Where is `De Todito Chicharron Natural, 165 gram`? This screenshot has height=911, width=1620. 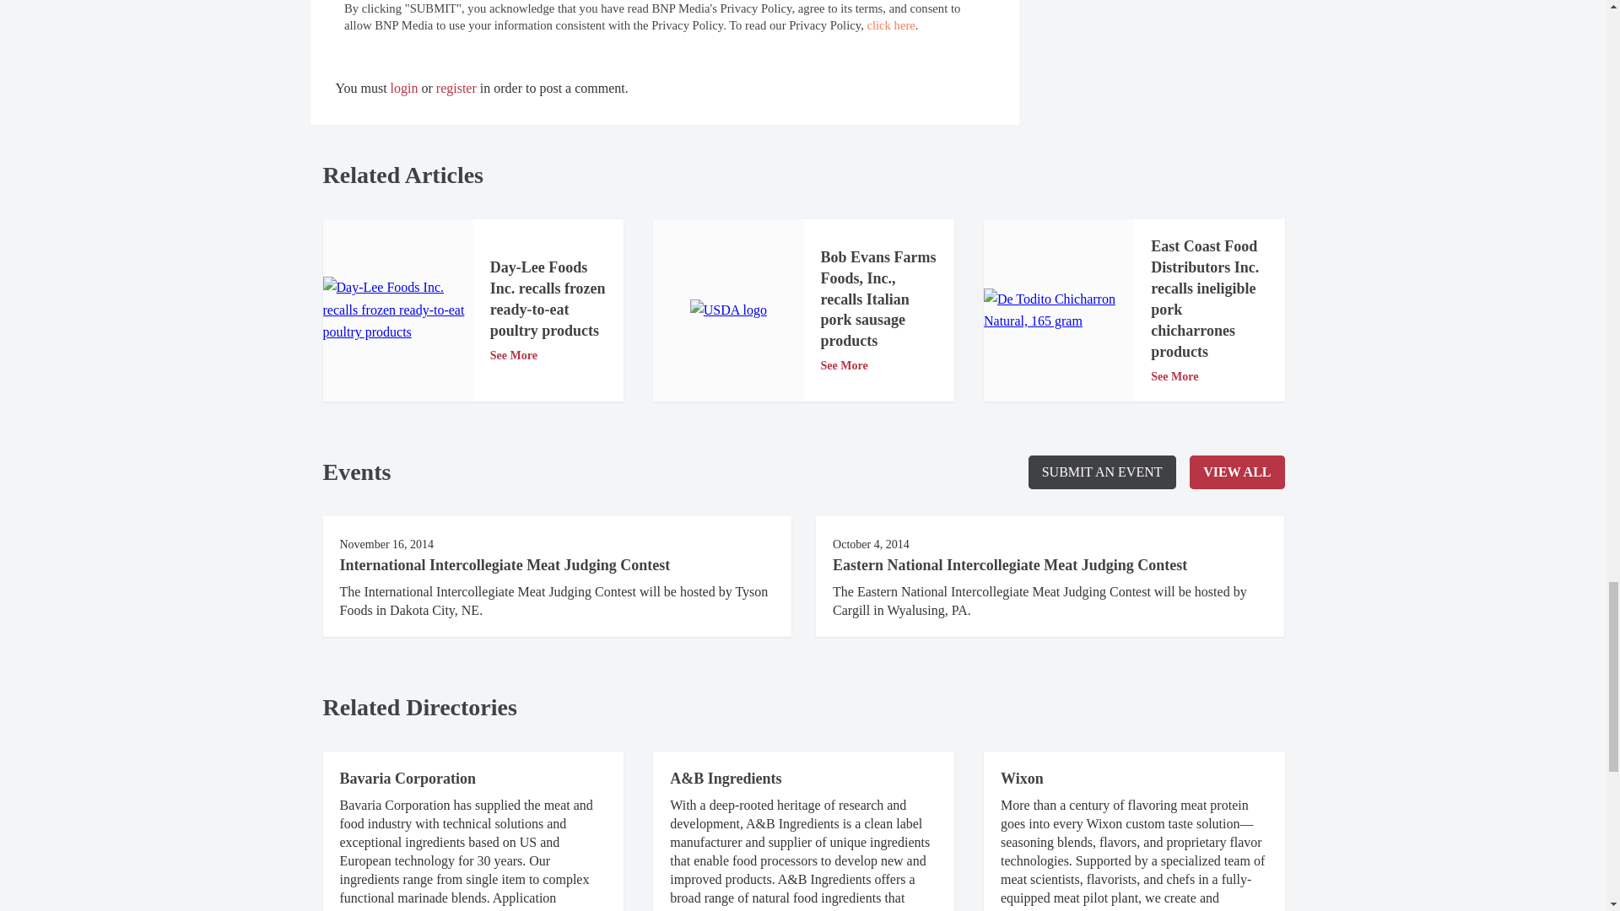
De Todito Chicharron Natural, 165 gram is located at coordinates (1058, 310).